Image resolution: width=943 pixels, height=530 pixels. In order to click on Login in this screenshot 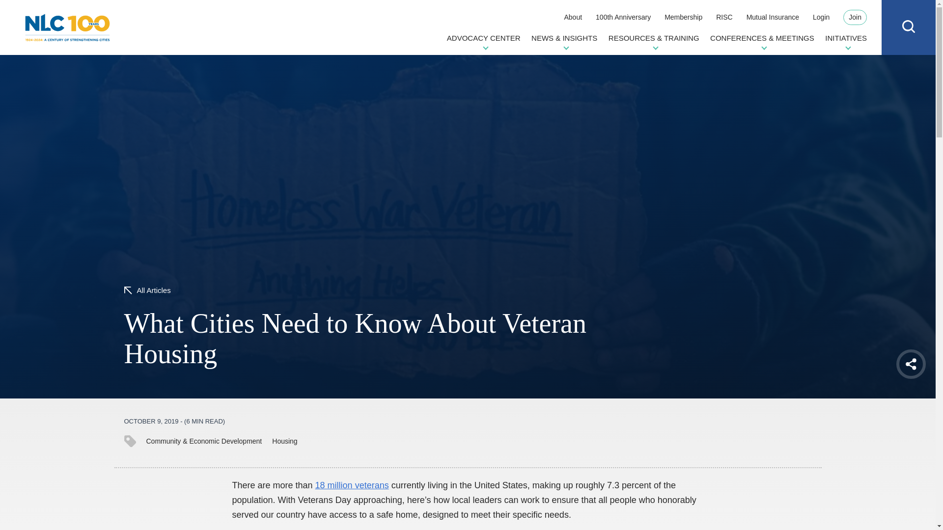, I will do `click(821, 17)`.